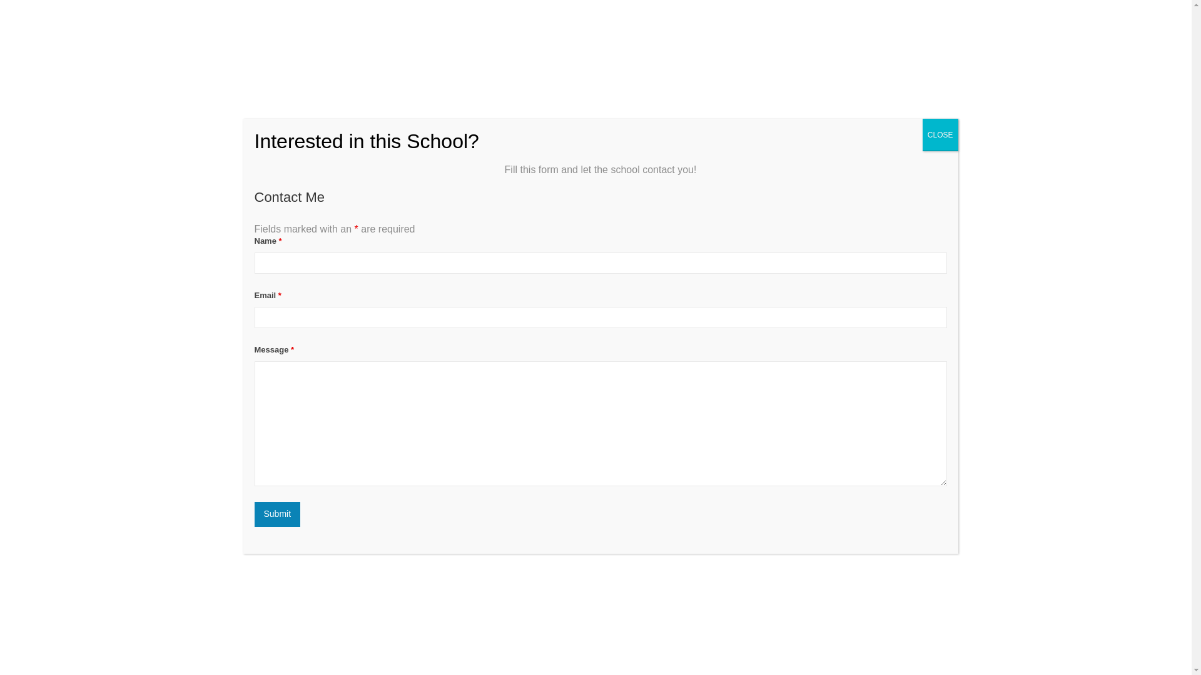 Image resolution: width=1201 pixels, height=675 pixels. I want to click on Post New Review, so click(377, 377).